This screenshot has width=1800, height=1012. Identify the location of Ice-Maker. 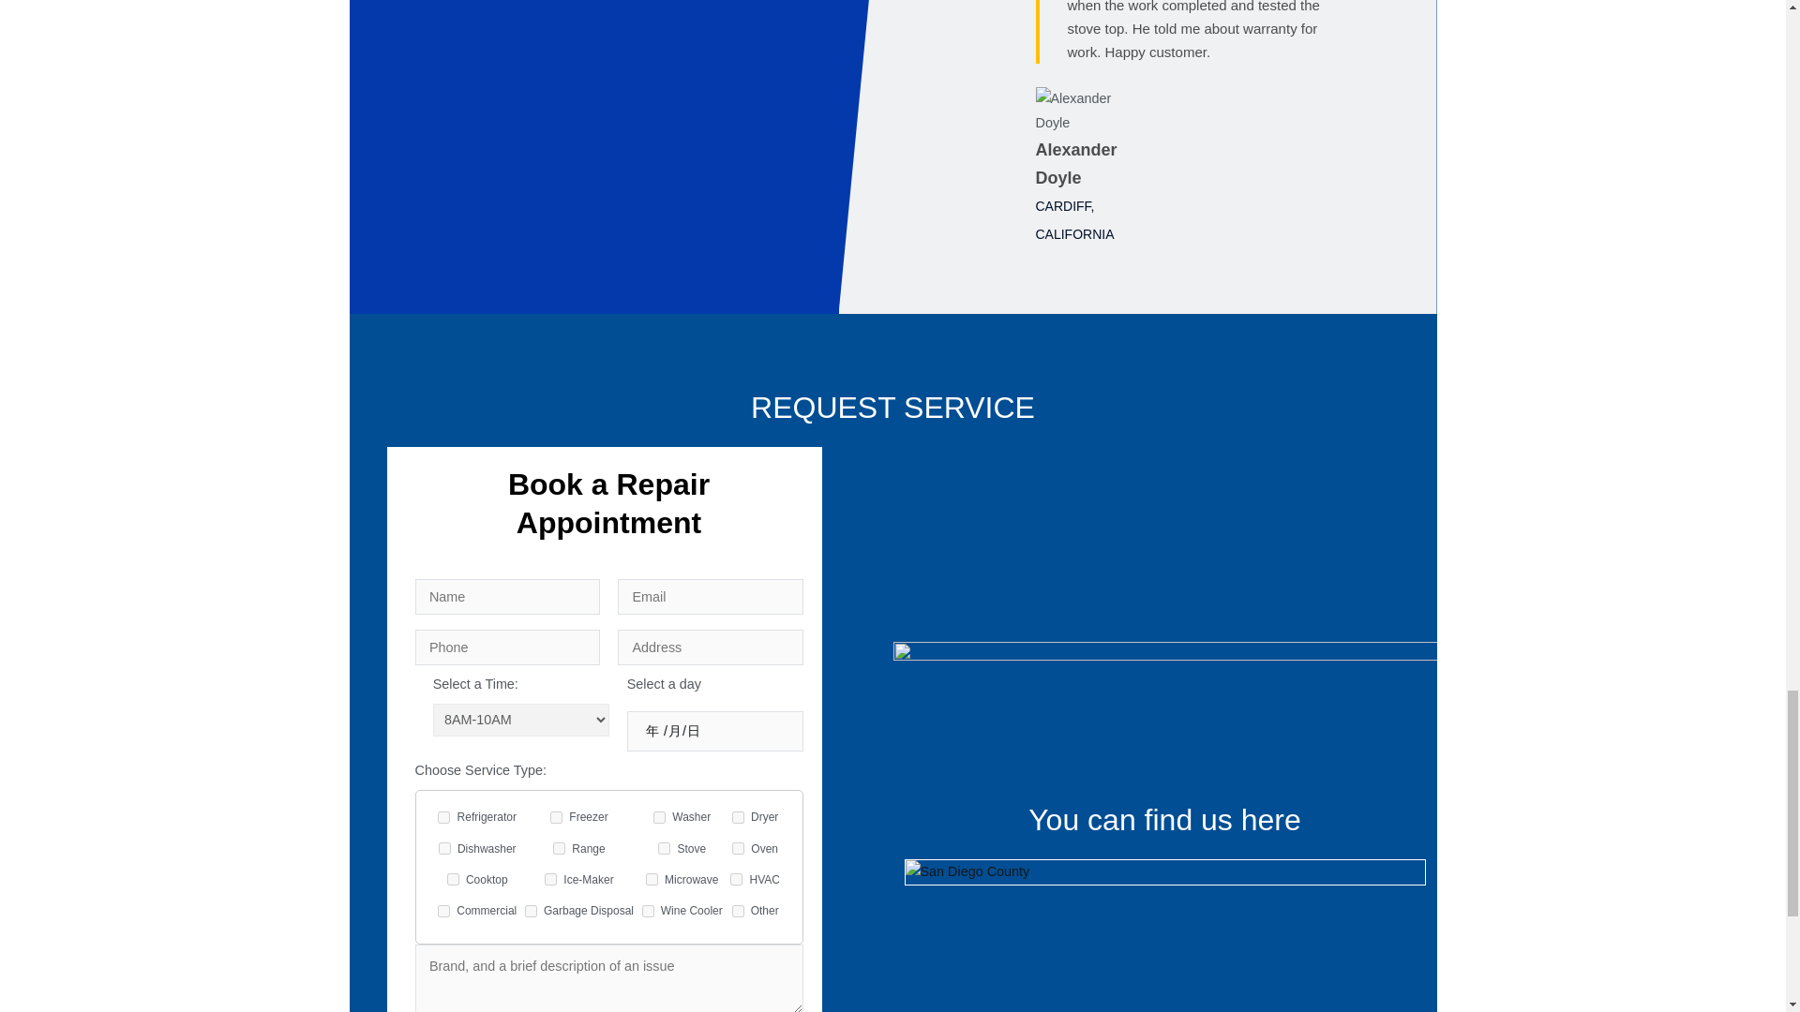
(550, 879).